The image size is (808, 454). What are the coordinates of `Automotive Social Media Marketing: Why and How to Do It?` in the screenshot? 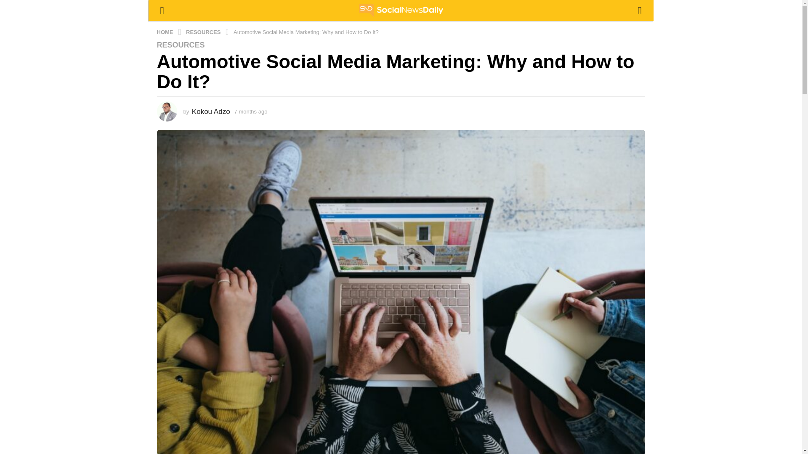 It's located at (306, 32).